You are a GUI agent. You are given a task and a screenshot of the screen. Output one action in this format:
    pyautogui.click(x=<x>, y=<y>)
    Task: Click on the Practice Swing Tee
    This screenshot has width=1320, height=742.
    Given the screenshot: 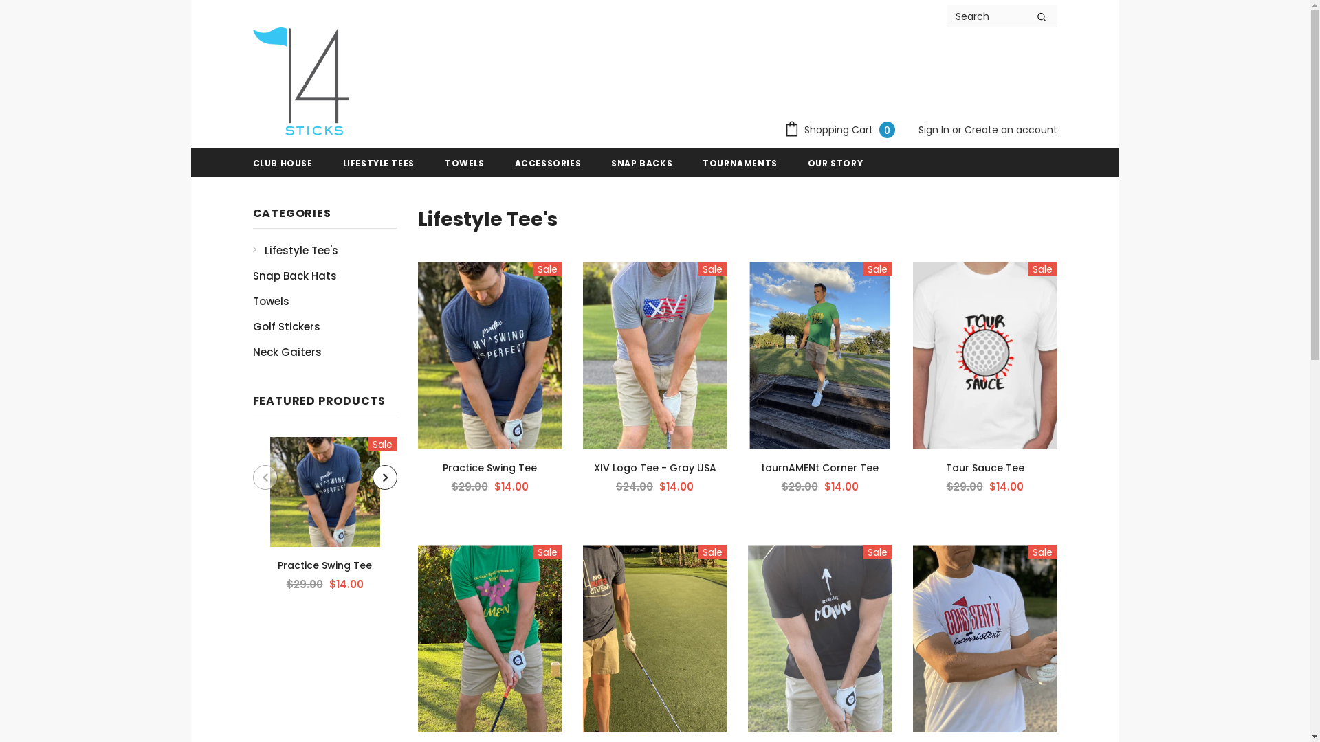 What is the action you would take?
    pyautogui.click(x=490, y=468)
    